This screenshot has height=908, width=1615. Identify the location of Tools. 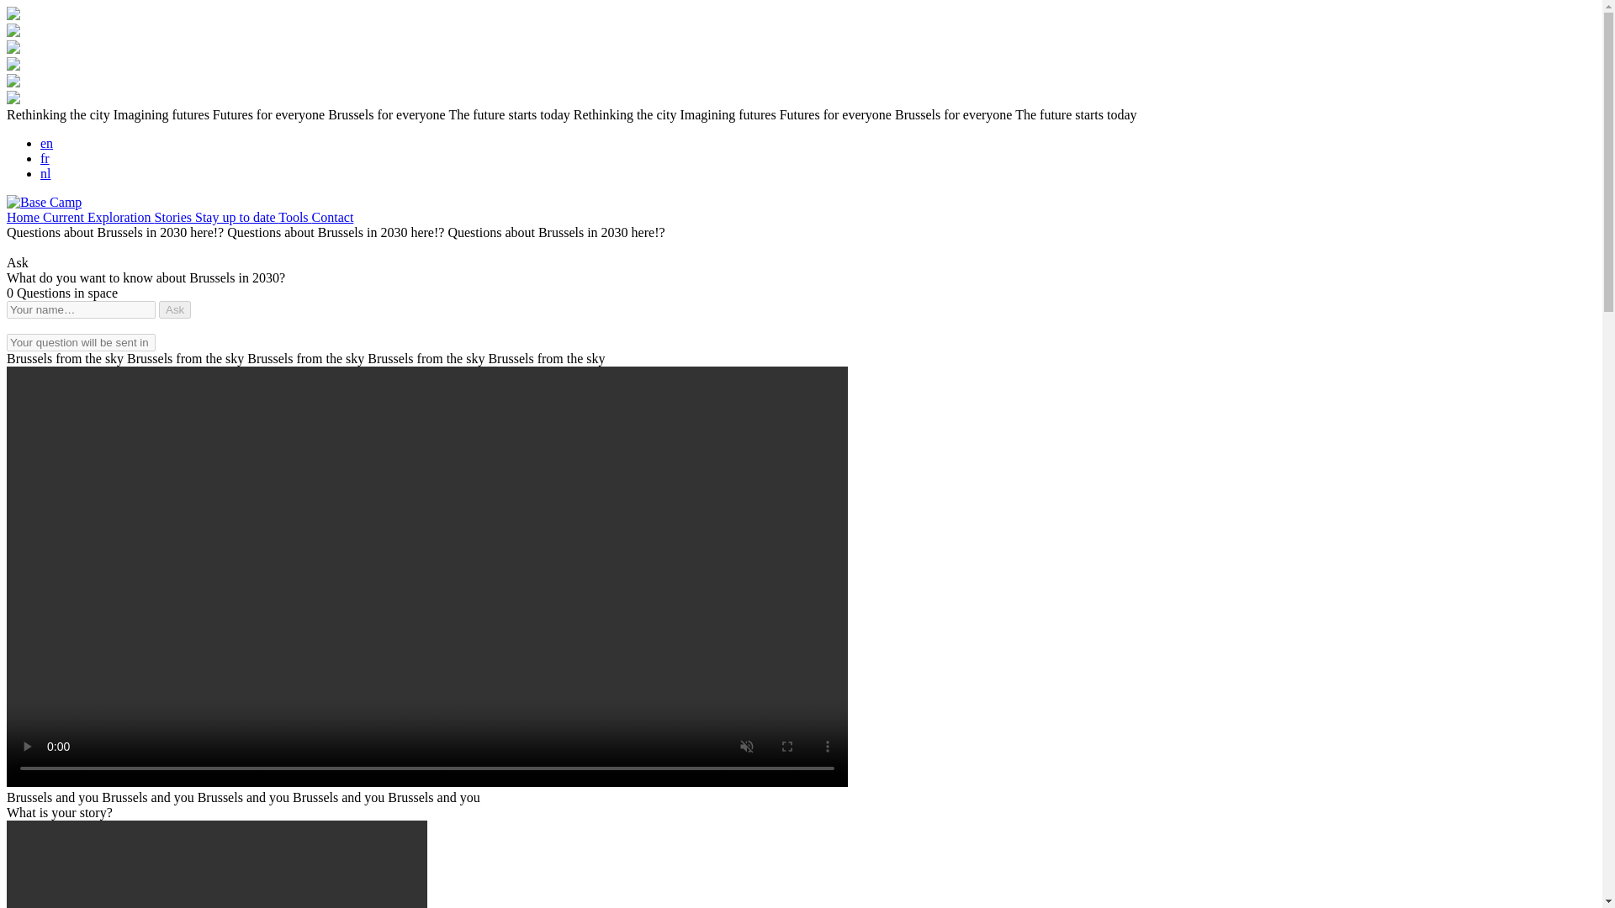
(294, 217).